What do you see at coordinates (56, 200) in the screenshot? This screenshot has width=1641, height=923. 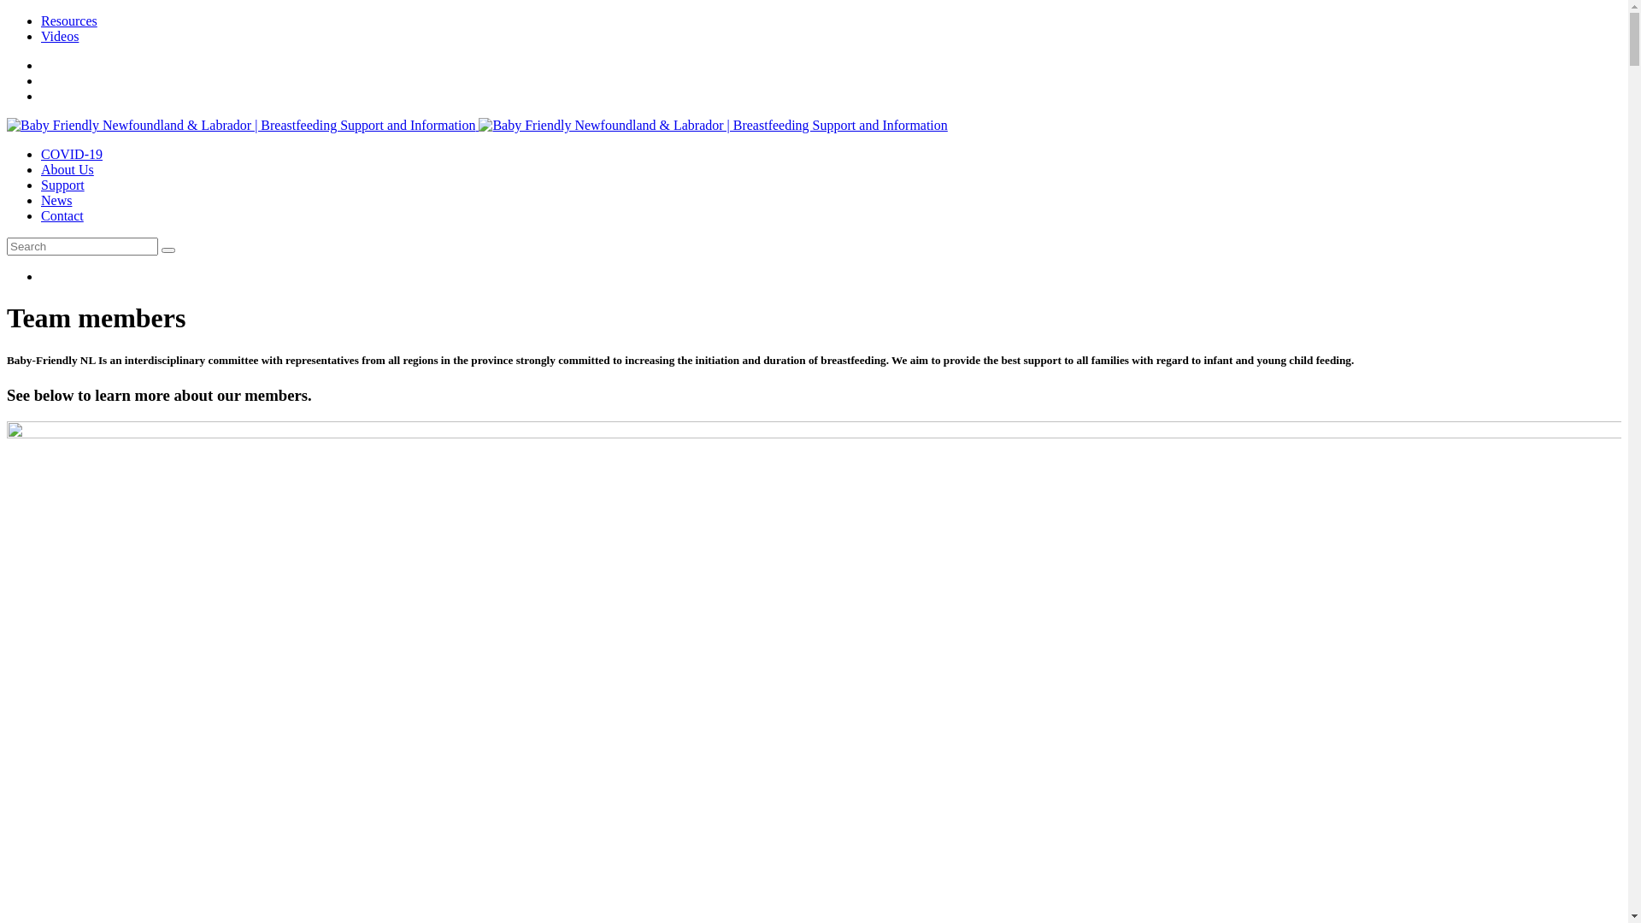 I see `News` at bounding box center [56, 200].